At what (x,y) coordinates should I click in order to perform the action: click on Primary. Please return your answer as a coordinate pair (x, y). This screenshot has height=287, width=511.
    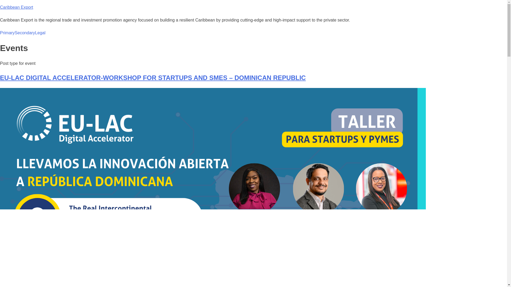
    Looking at the image, I should click on (7, 33).